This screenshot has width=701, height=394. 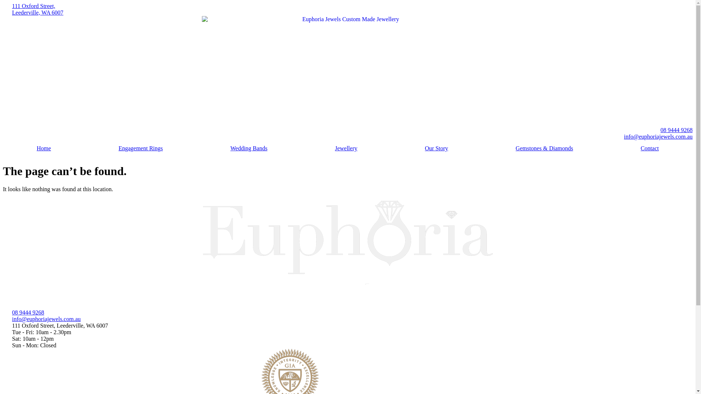 What do you see at coordinates (44, 148) in the screenshot?
I see `Home` at bounding box center [44, 148].